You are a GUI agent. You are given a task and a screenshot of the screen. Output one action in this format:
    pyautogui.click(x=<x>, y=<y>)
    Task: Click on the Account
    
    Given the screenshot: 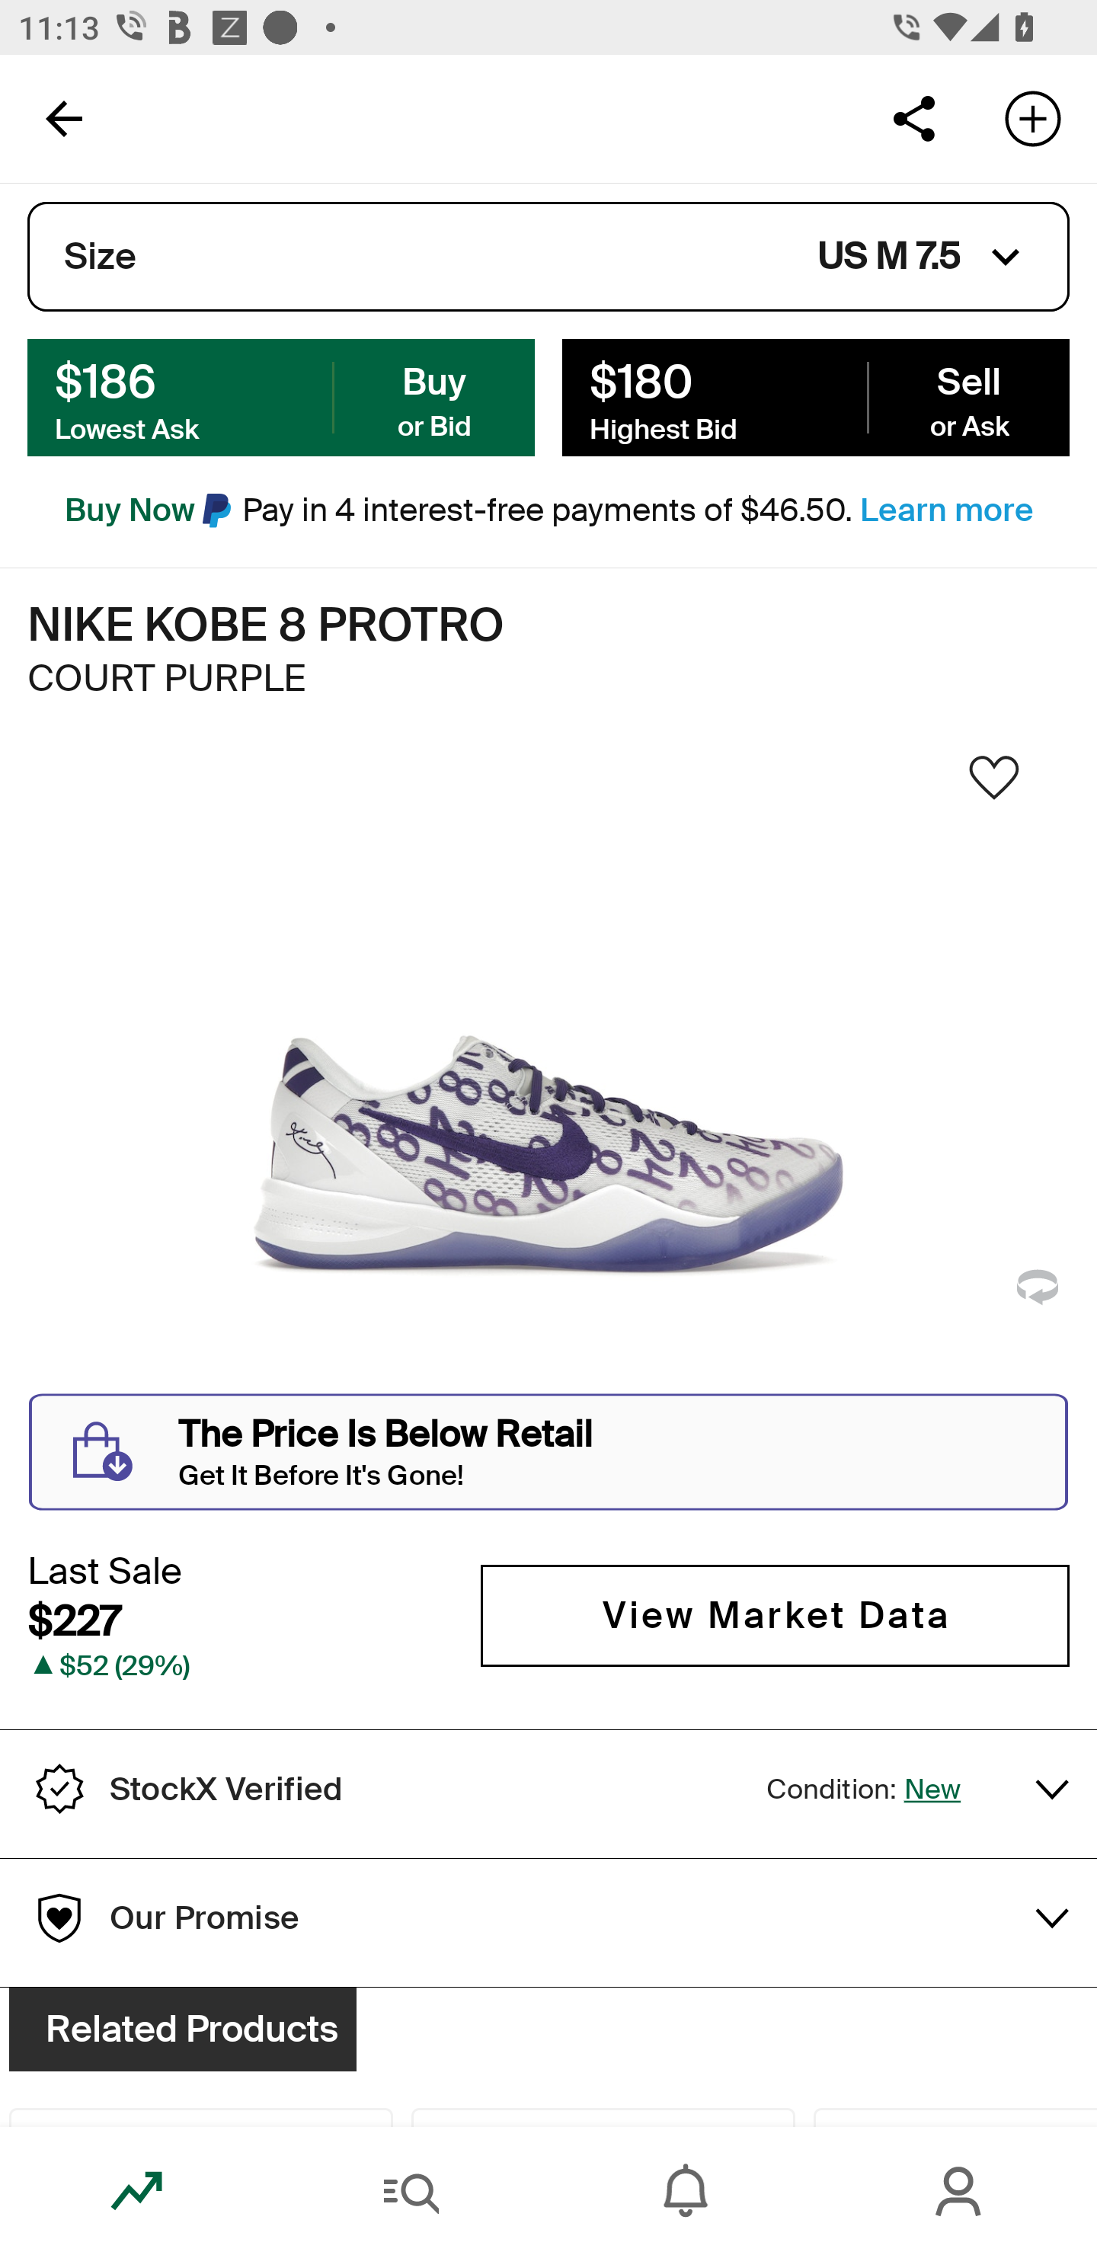 What is the action you would take?
    pyautogui.click(x=960, y=2191)
    